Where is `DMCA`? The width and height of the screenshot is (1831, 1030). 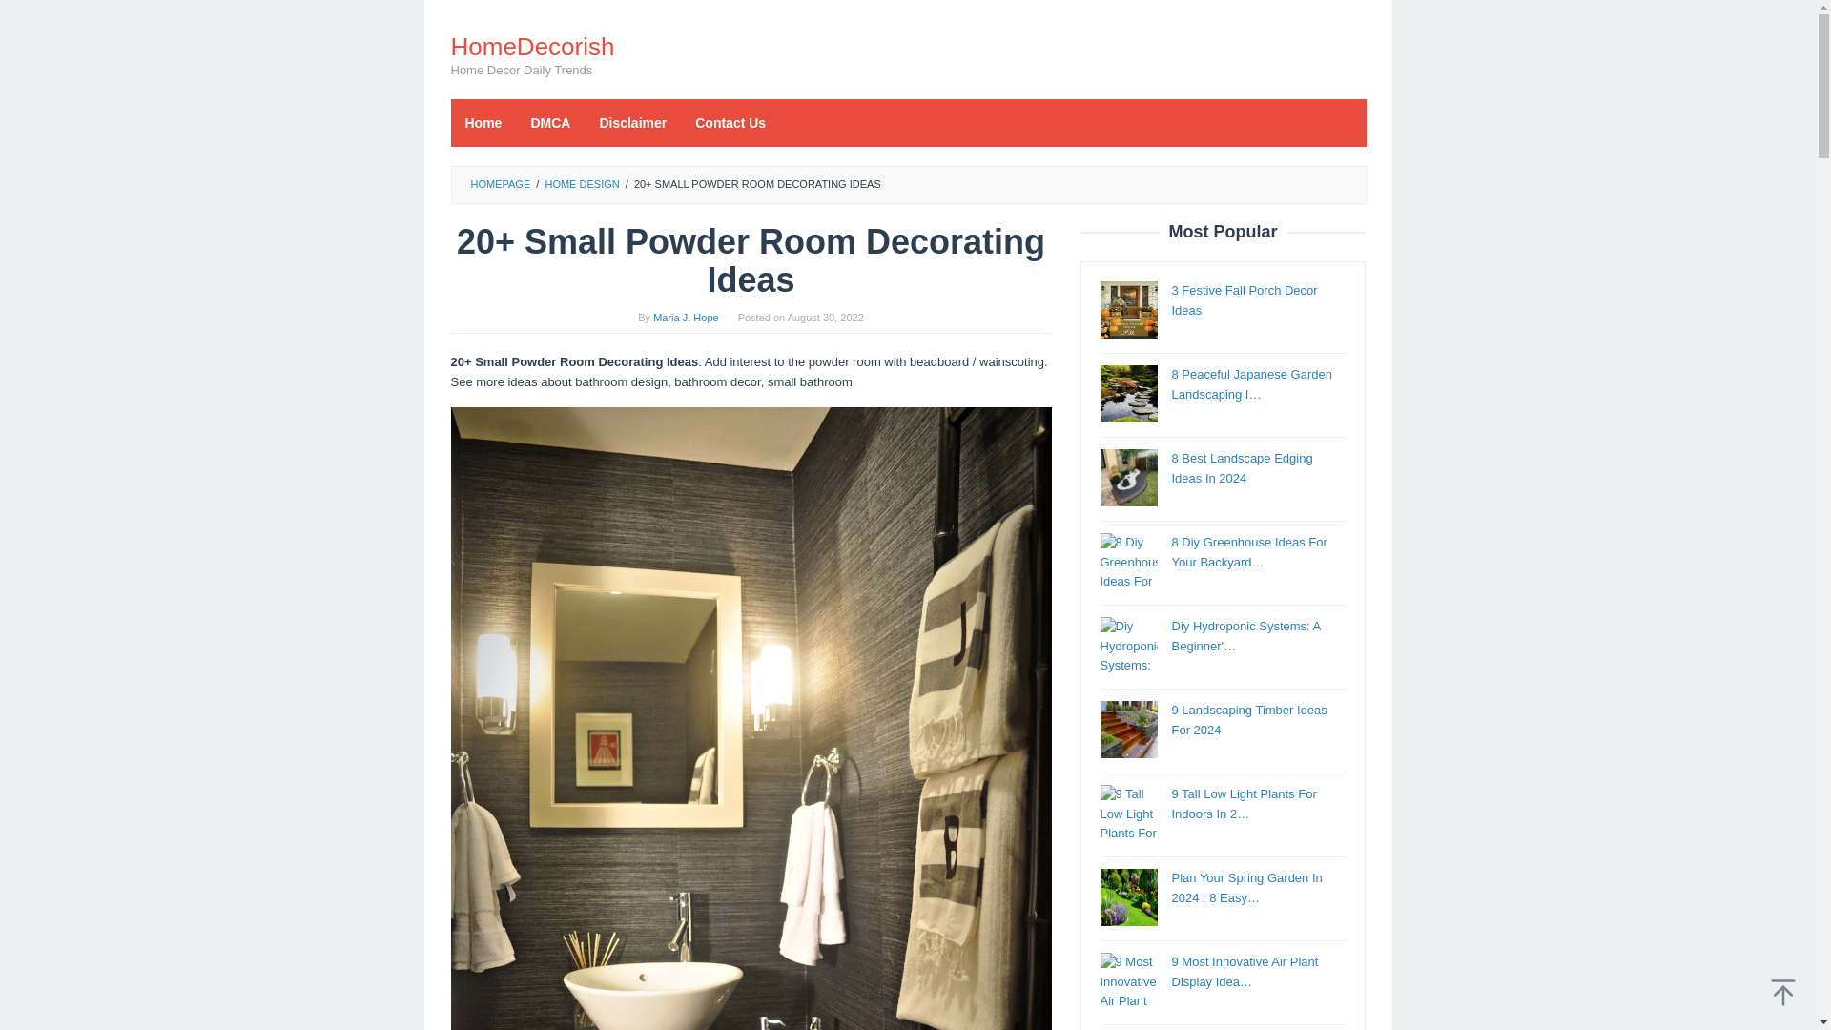
DMCA is located at coordinates (549, 122).